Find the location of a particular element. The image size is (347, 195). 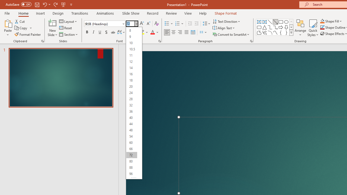

80 is located at coordinates (131, 161).